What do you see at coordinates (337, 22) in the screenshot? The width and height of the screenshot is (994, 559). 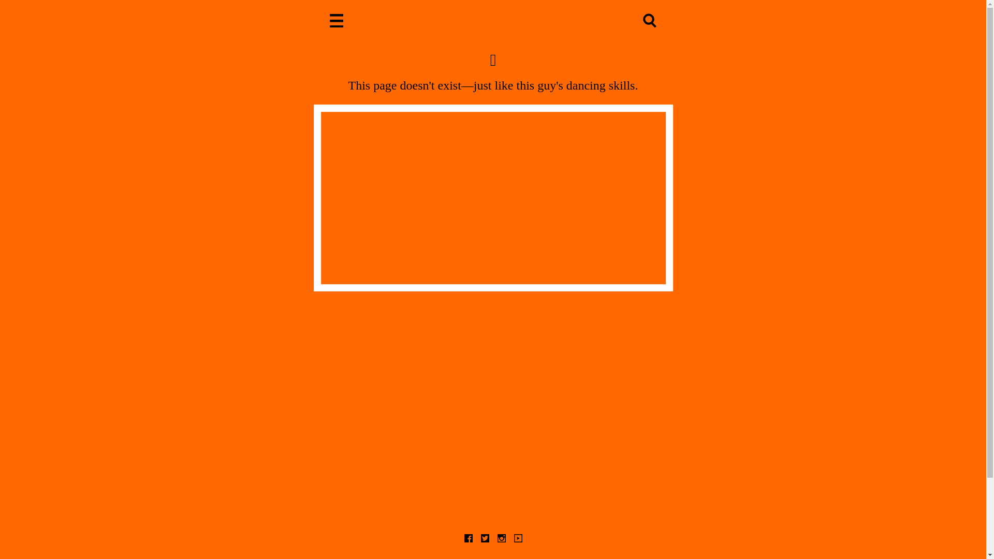 I see `web-page-mockAsset 14` at bounding box center [337, 22].